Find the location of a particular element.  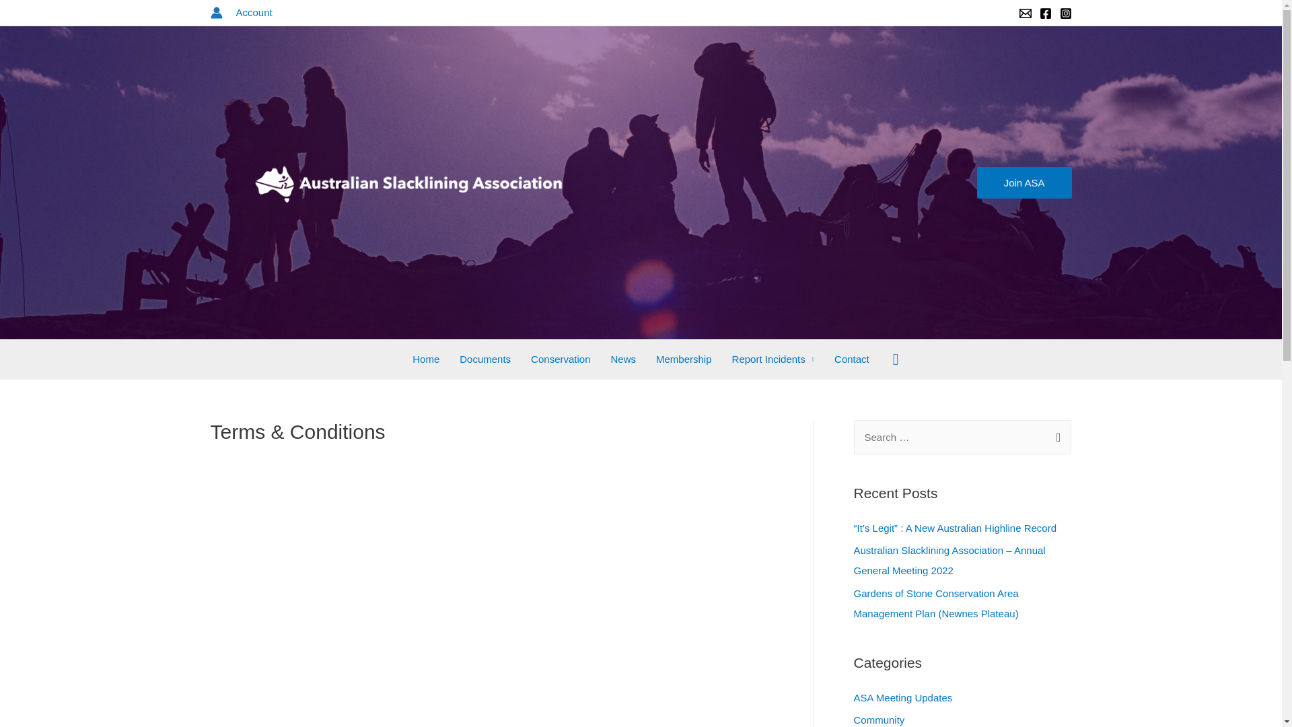

Community is located at coordinates (879, 720).